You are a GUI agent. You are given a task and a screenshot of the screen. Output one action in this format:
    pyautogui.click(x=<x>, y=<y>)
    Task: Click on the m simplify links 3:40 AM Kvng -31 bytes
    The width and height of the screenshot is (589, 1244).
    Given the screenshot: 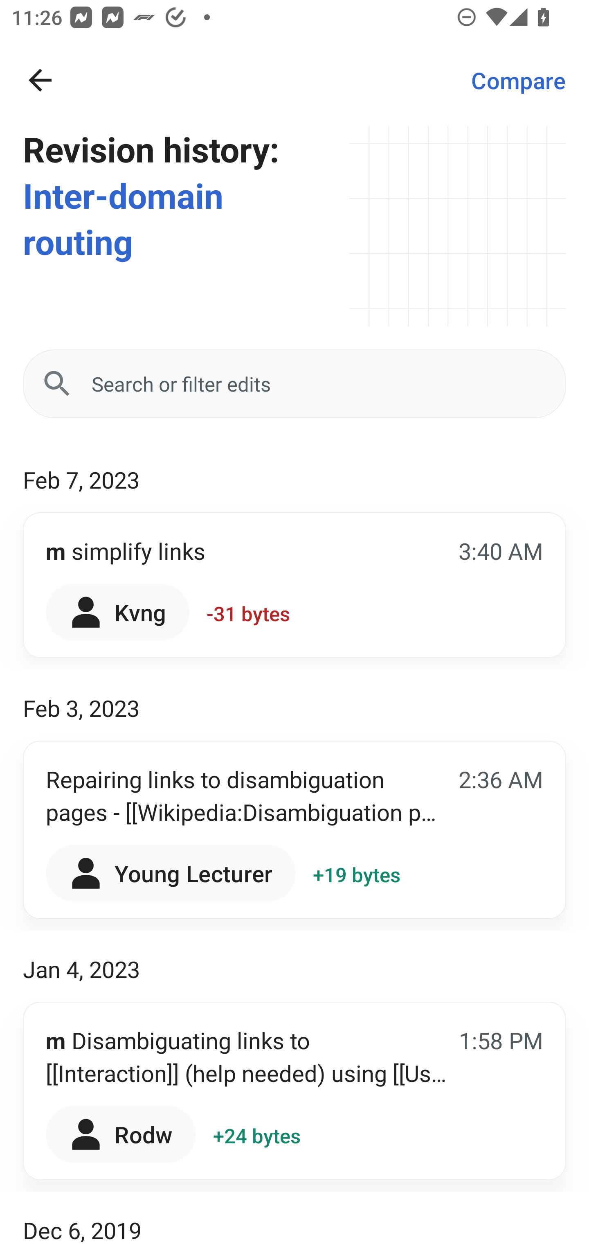 What is the action you would take?
    pyautogui.click(x=294, y=585)
    